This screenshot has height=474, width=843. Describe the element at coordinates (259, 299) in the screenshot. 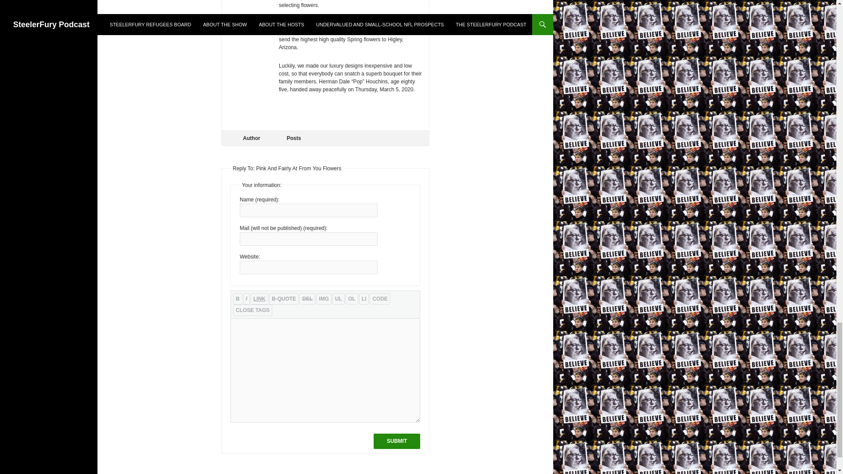

I see `link` at that location.